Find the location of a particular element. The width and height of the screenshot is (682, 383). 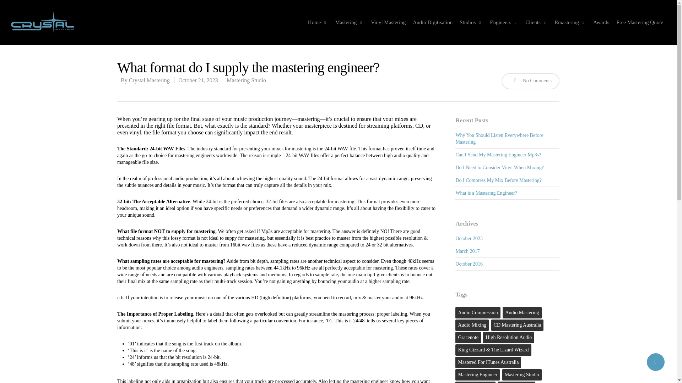

Do I Need to Consider Vinyl When Mixing? is located at coordinates (499, 167).